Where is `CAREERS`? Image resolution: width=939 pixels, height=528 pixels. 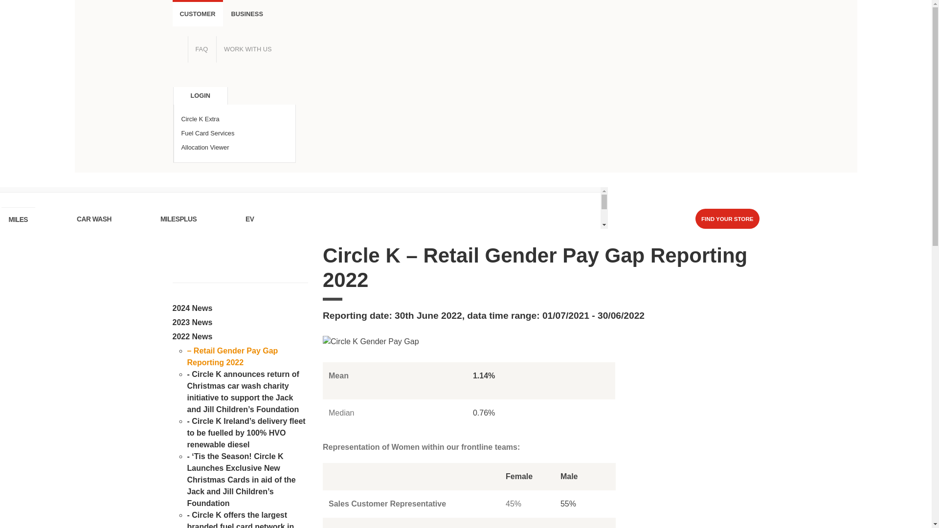 CAREERS is located at coordinates (356, 220).